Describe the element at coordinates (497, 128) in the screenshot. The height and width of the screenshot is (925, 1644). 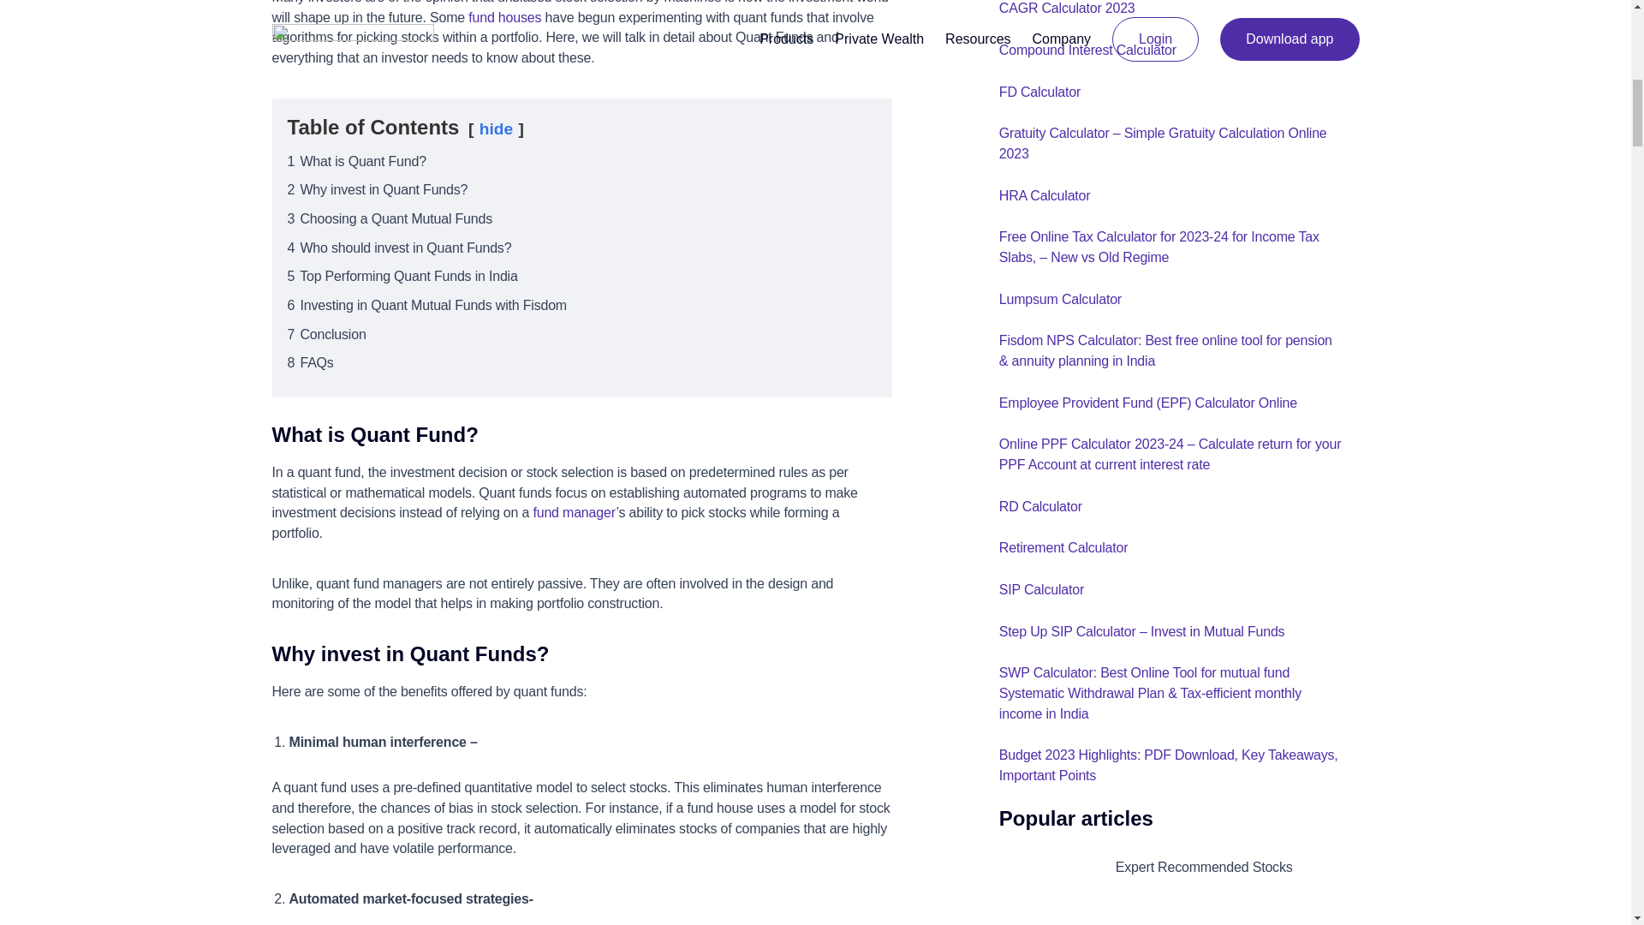
I see `hide` at that location.